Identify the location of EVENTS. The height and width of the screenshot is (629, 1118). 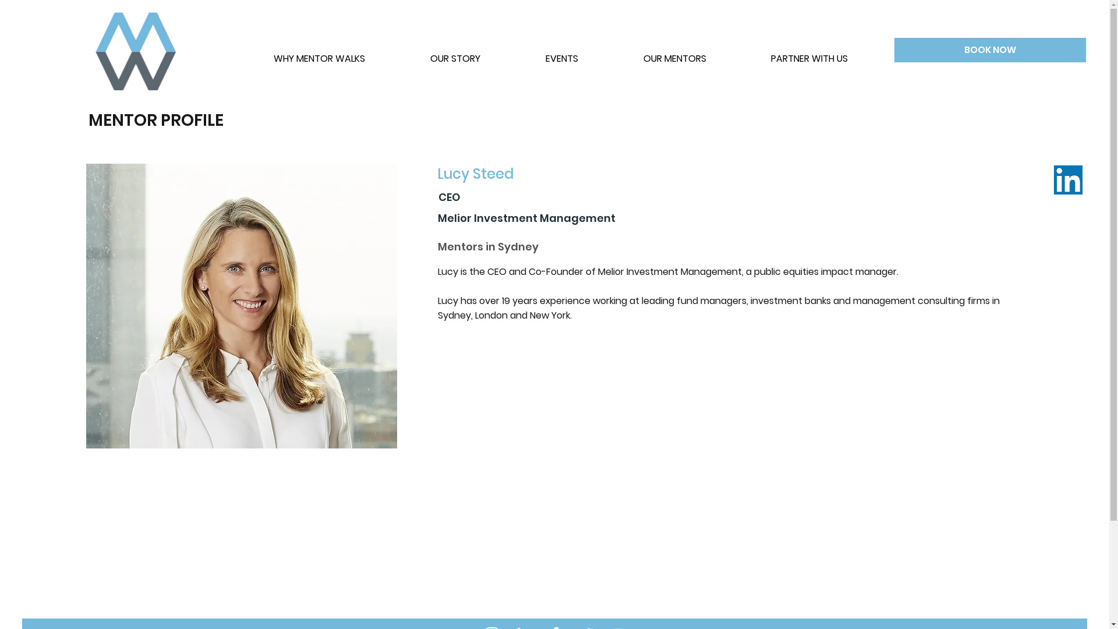
(562, 54).